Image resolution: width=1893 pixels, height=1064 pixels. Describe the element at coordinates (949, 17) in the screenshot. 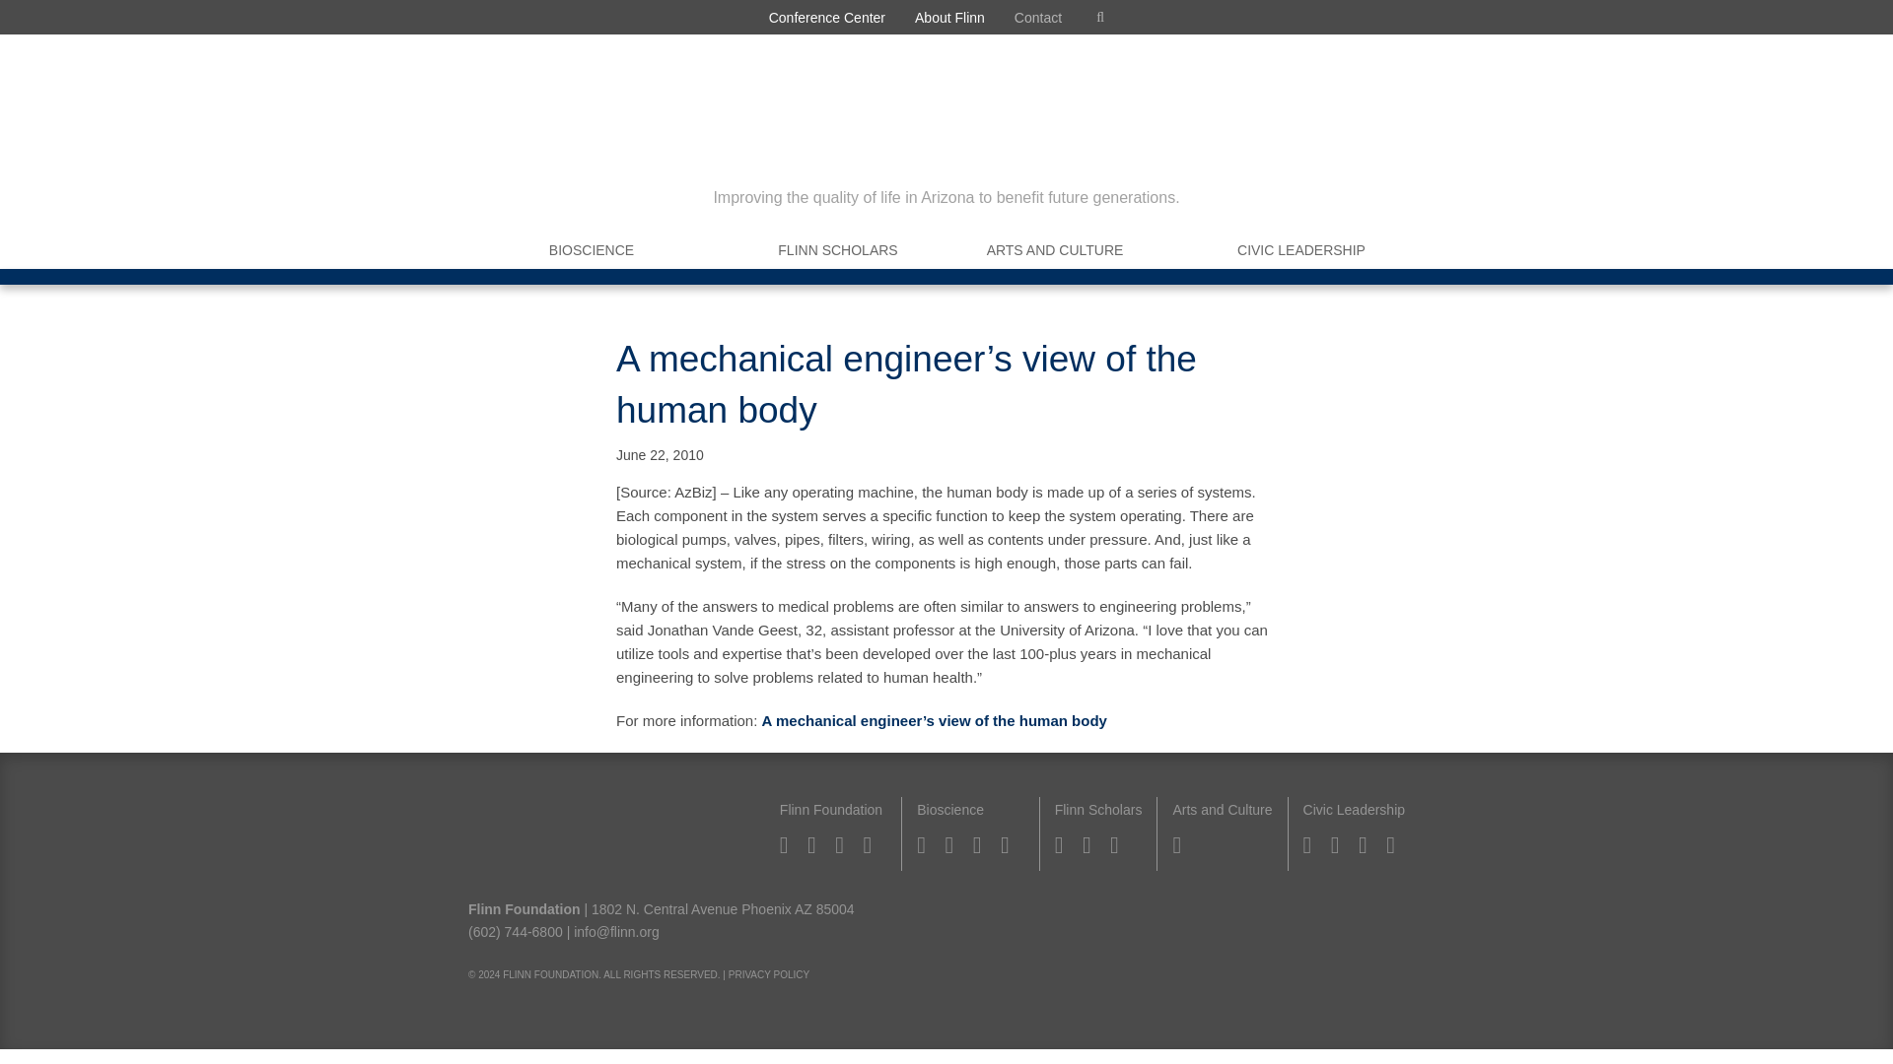

I see `About Flinn` at that location.